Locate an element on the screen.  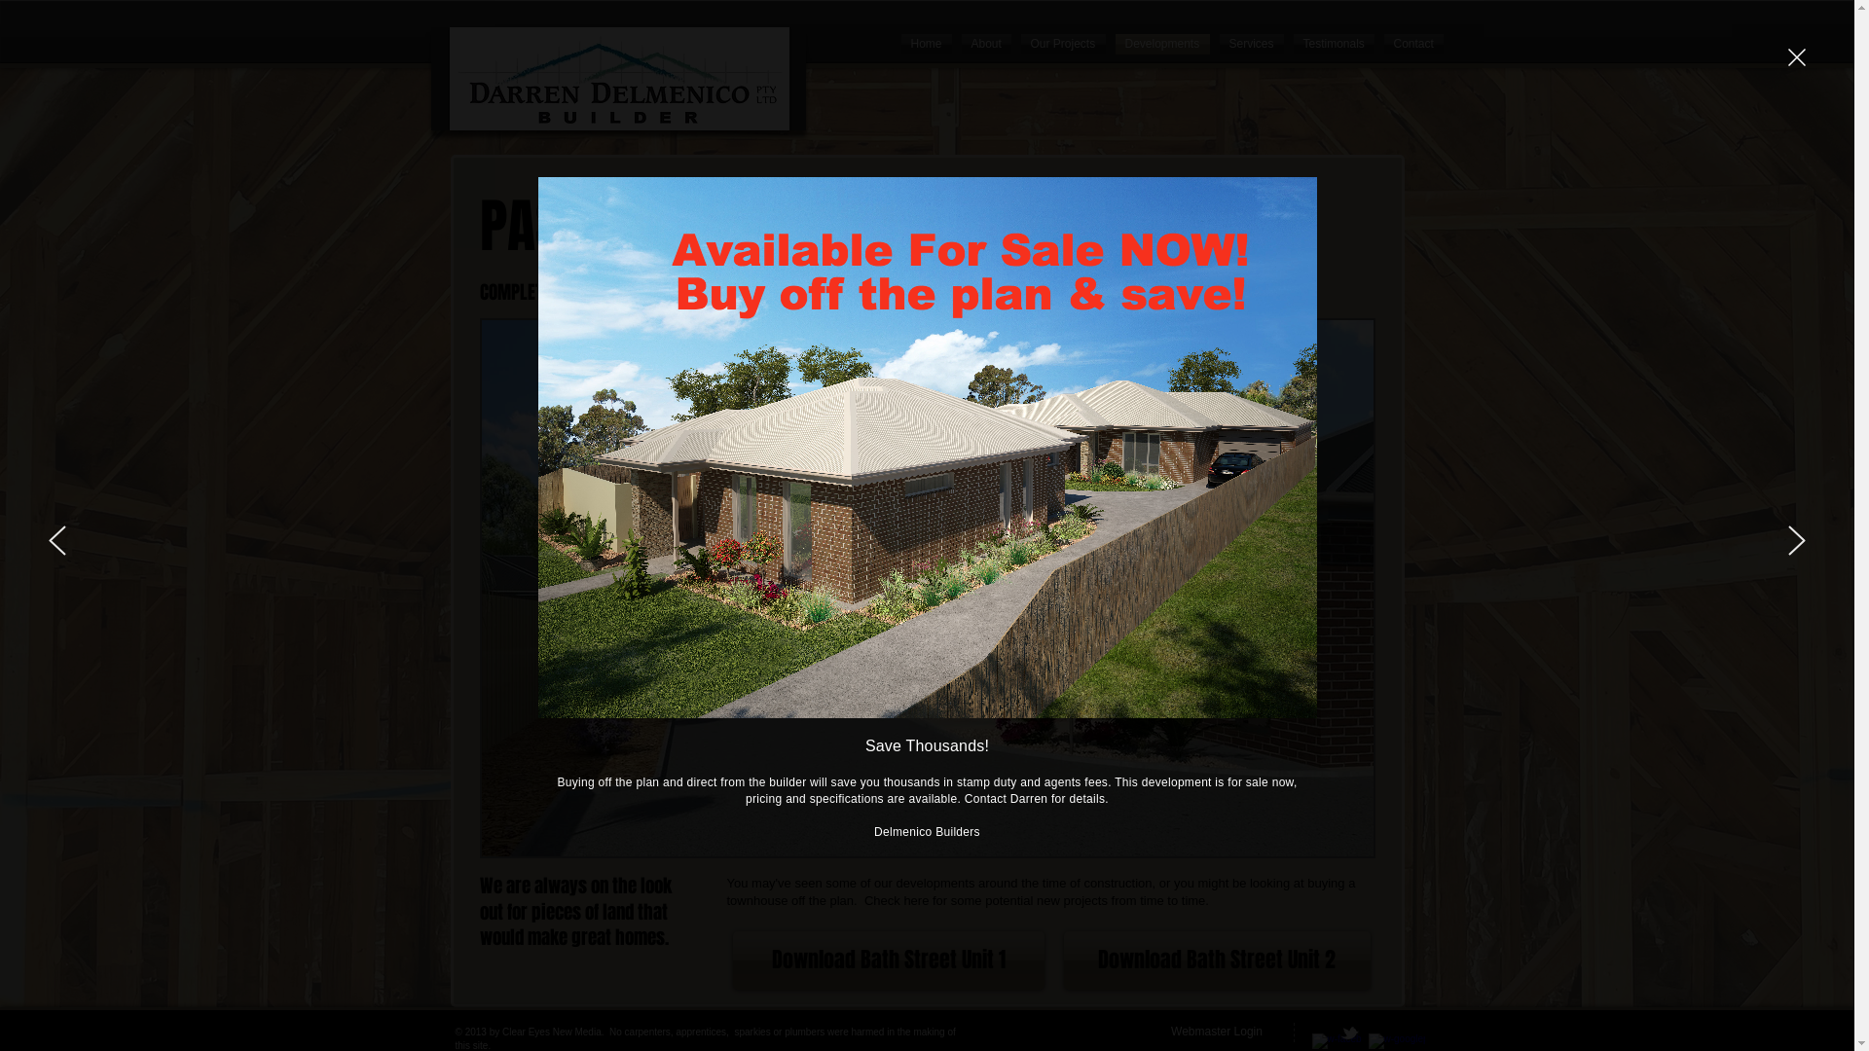
Developments is located at coordinates (1162, 43).